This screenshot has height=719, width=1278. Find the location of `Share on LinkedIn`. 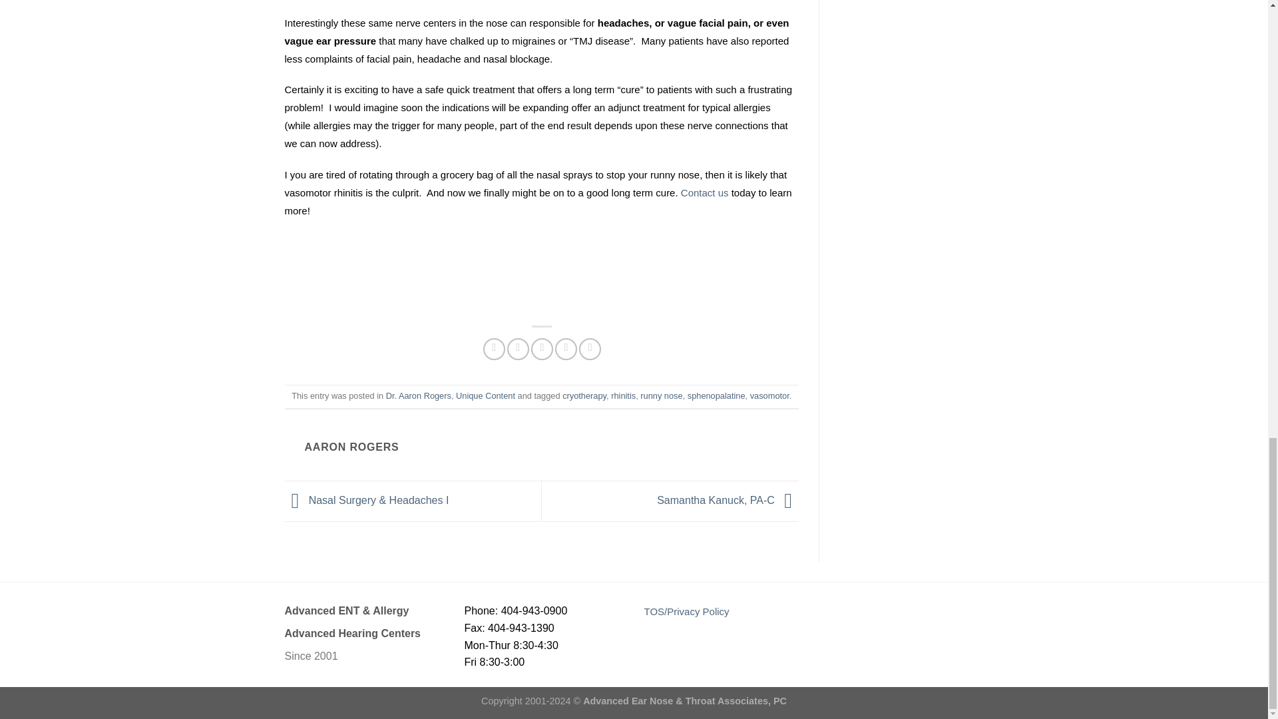

Share on LinkedIn is located at coordinates (590, 349).